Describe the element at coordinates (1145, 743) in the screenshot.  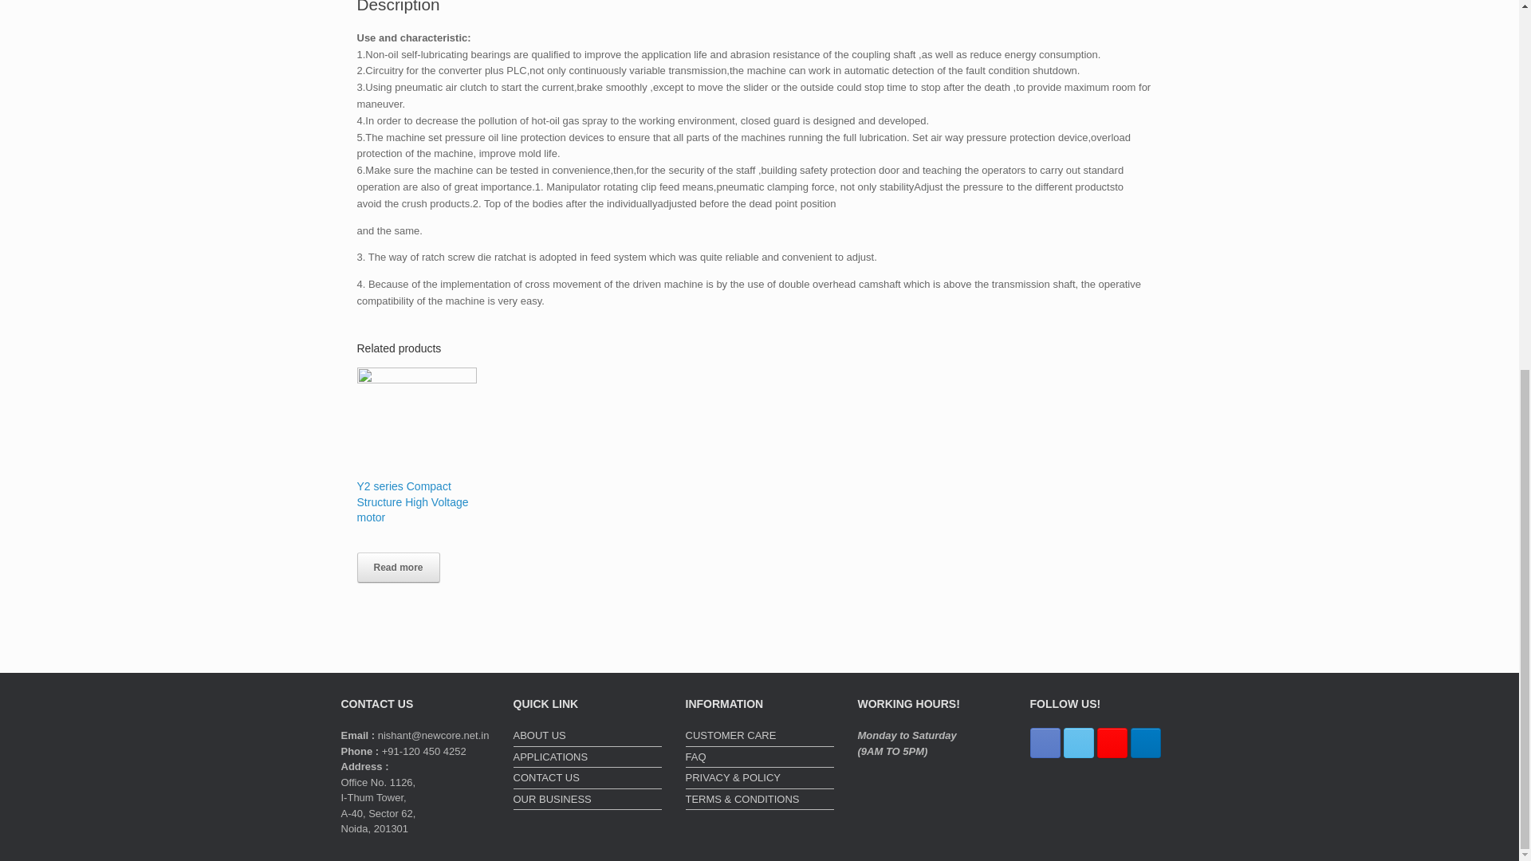
I see `NEWCORE GLOBAL PVT. LTD LinkedIn` at that location.